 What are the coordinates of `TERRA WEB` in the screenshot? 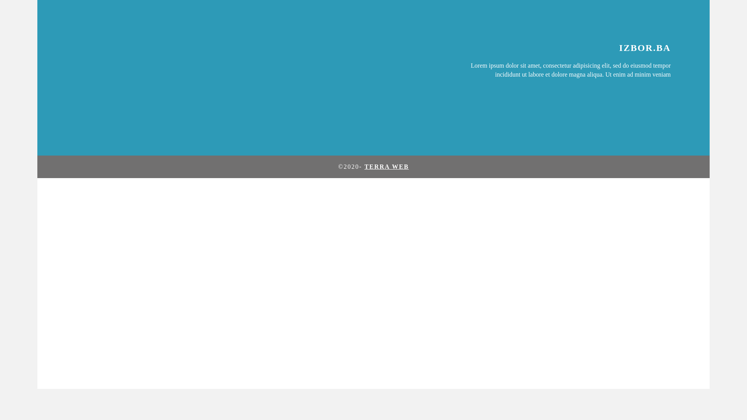 It's located at (387, 166).